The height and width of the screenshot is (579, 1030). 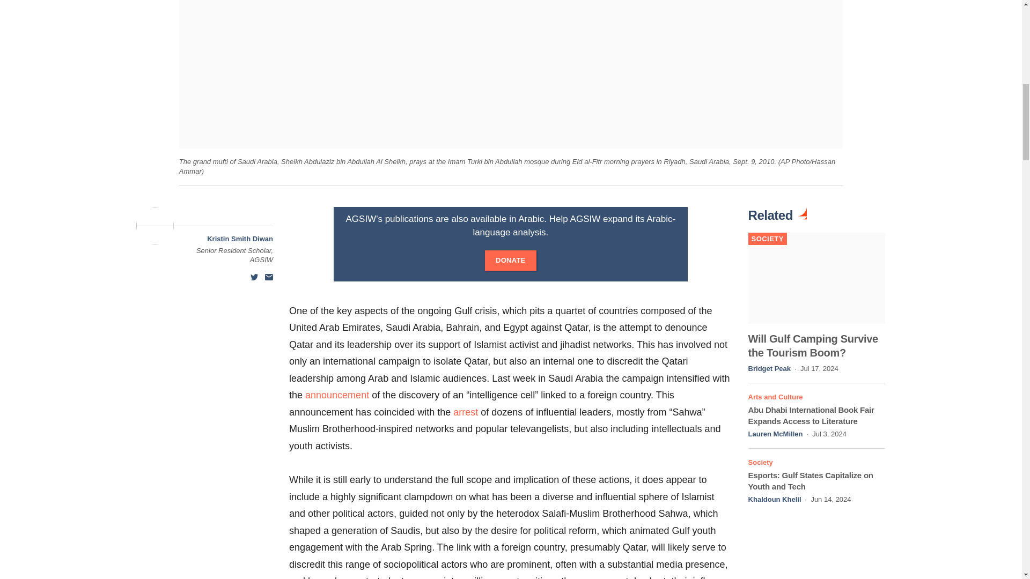 What do you see at coordinates (813, 345) in the screenshot?
I see `Will Gulf Camping Survive the Tourism Boom?` at bounding box center [813, 345].